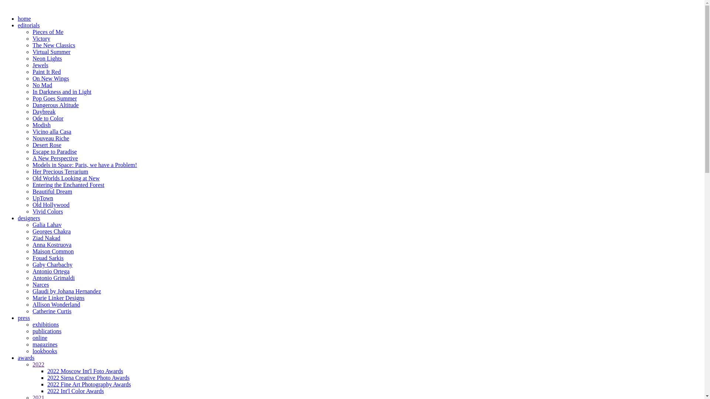 This screenshot has height=399, width=710. Describe the element at coordinates (41, 125) in the screenshot. I see `Modish` at that location.